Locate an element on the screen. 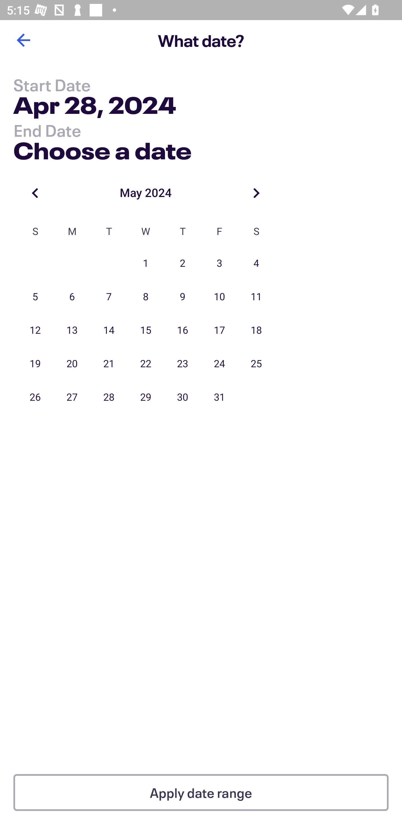  1 01 May 2024 is located at coordinates (146, 263).